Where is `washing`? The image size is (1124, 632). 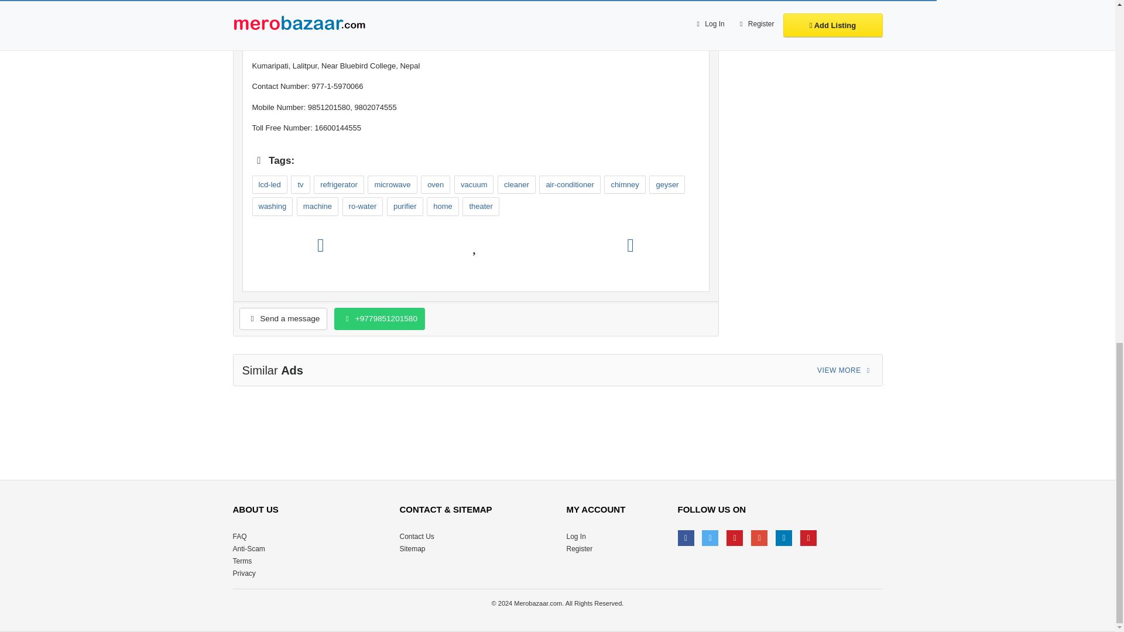
washing is located at coordinates (272, 206).